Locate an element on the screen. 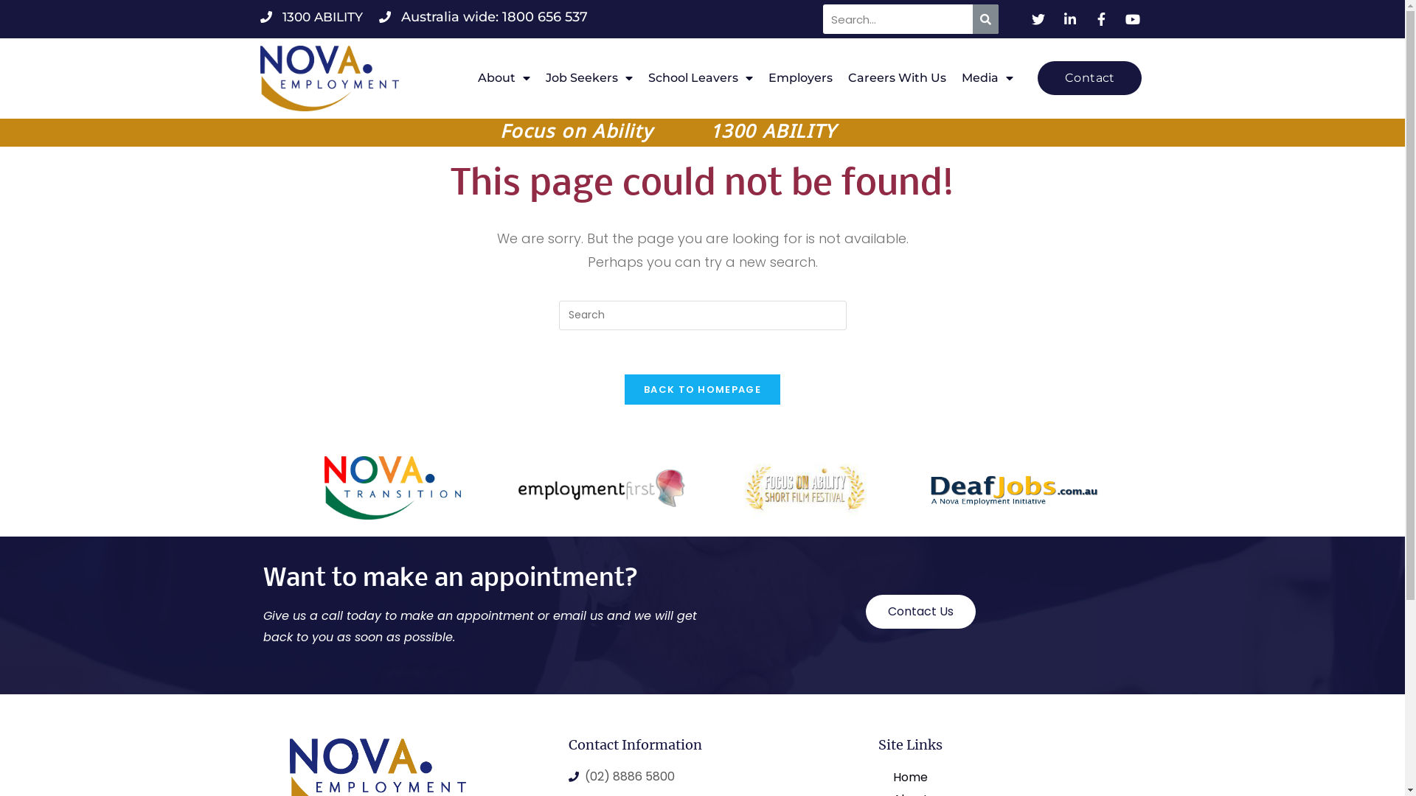 This screenshot has height=796, width=1416. Australia wide: 1800 656 537 is located at coordinates (484, 16).